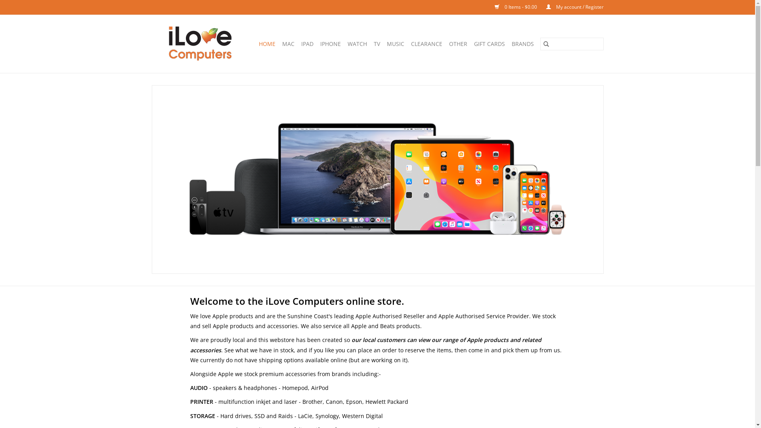  I want to click on HOME, so click(267, 44).